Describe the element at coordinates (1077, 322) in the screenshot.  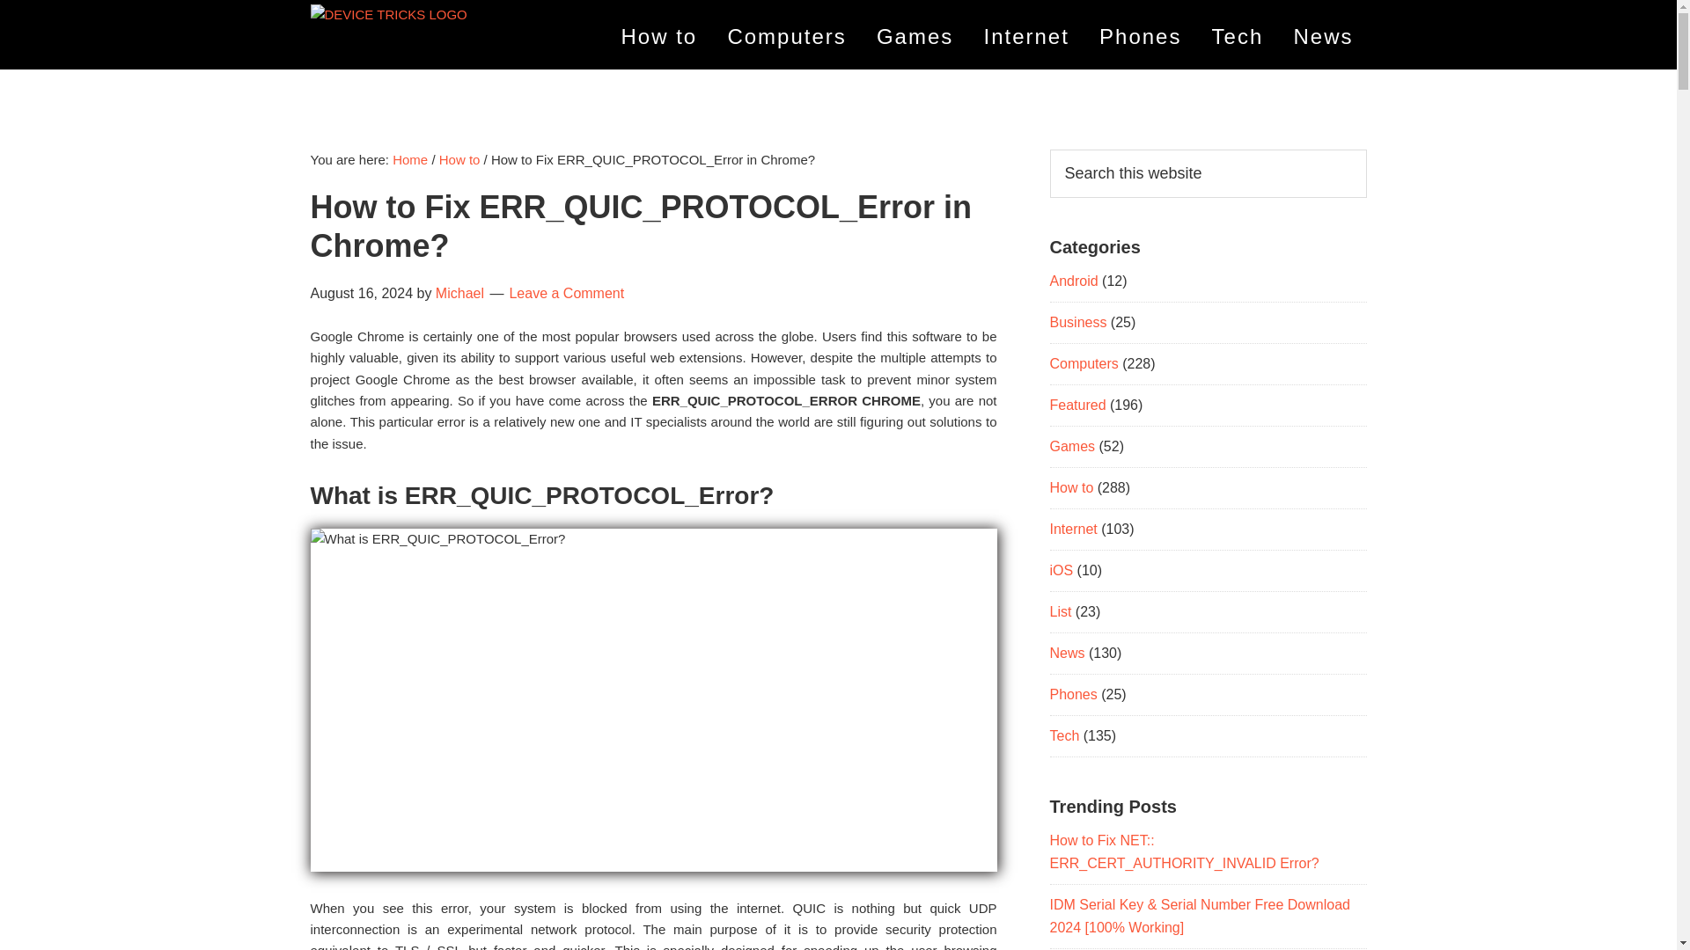
I see `Business` at that location.